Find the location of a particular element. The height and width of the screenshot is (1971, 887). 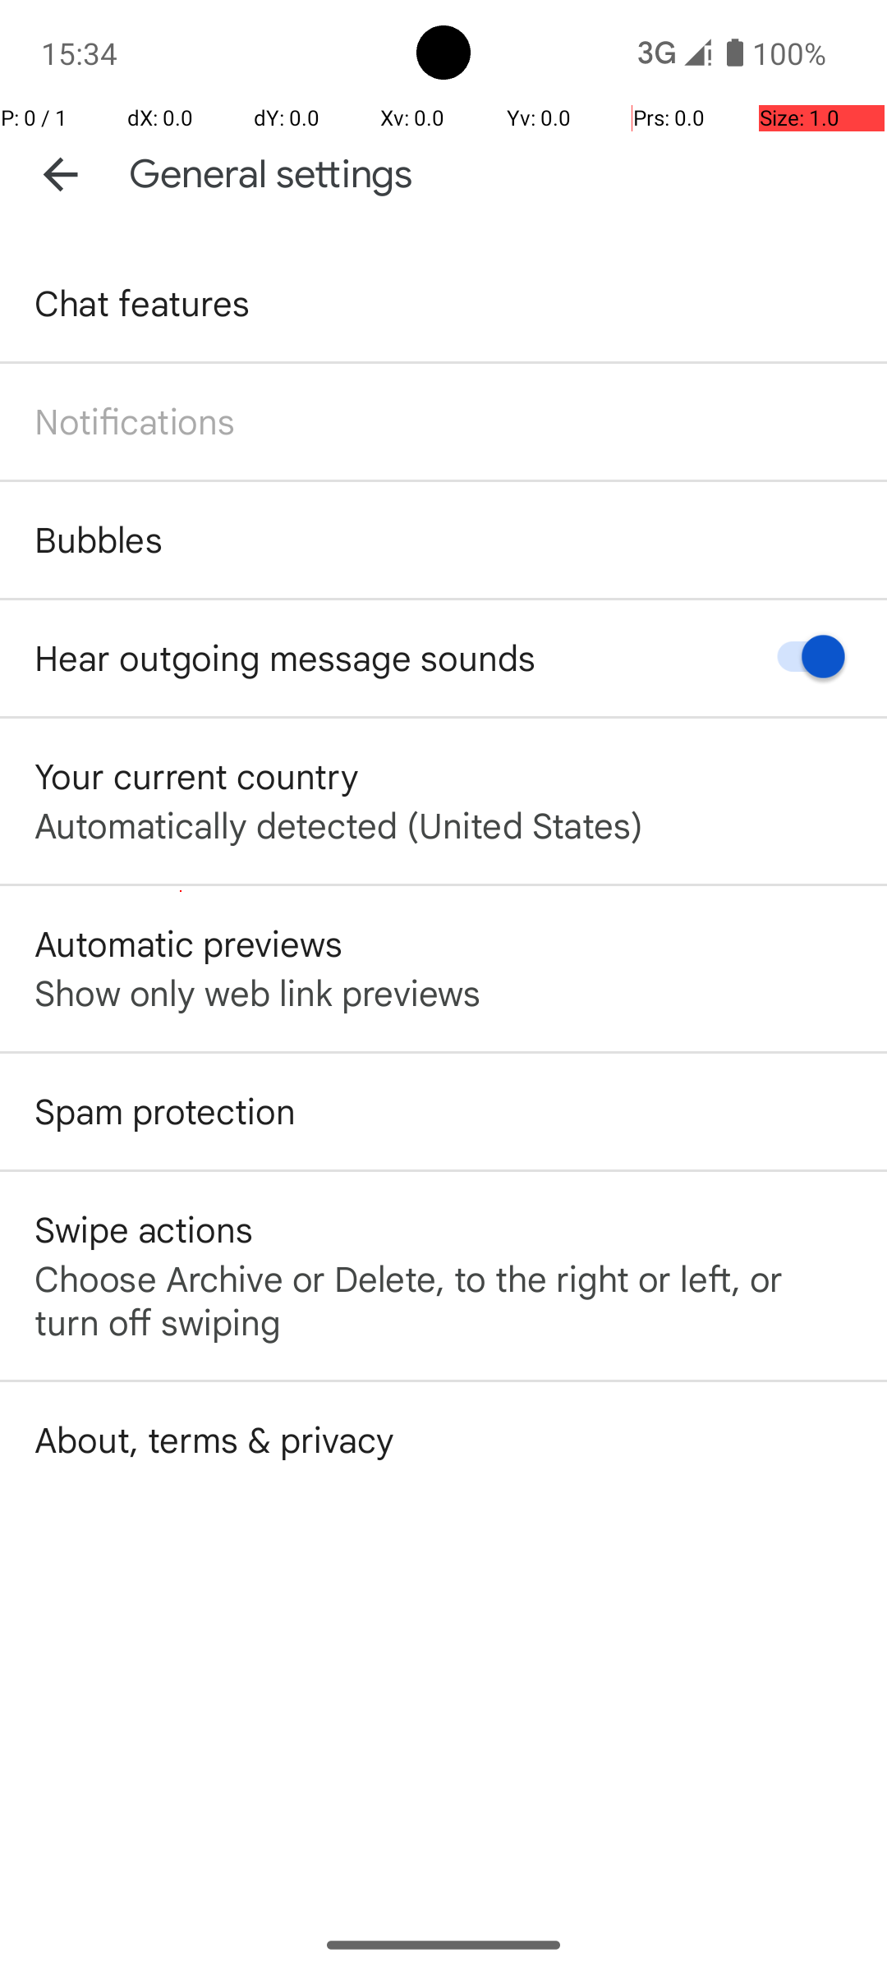

Automatic previews is located at coordinates (189, 943).